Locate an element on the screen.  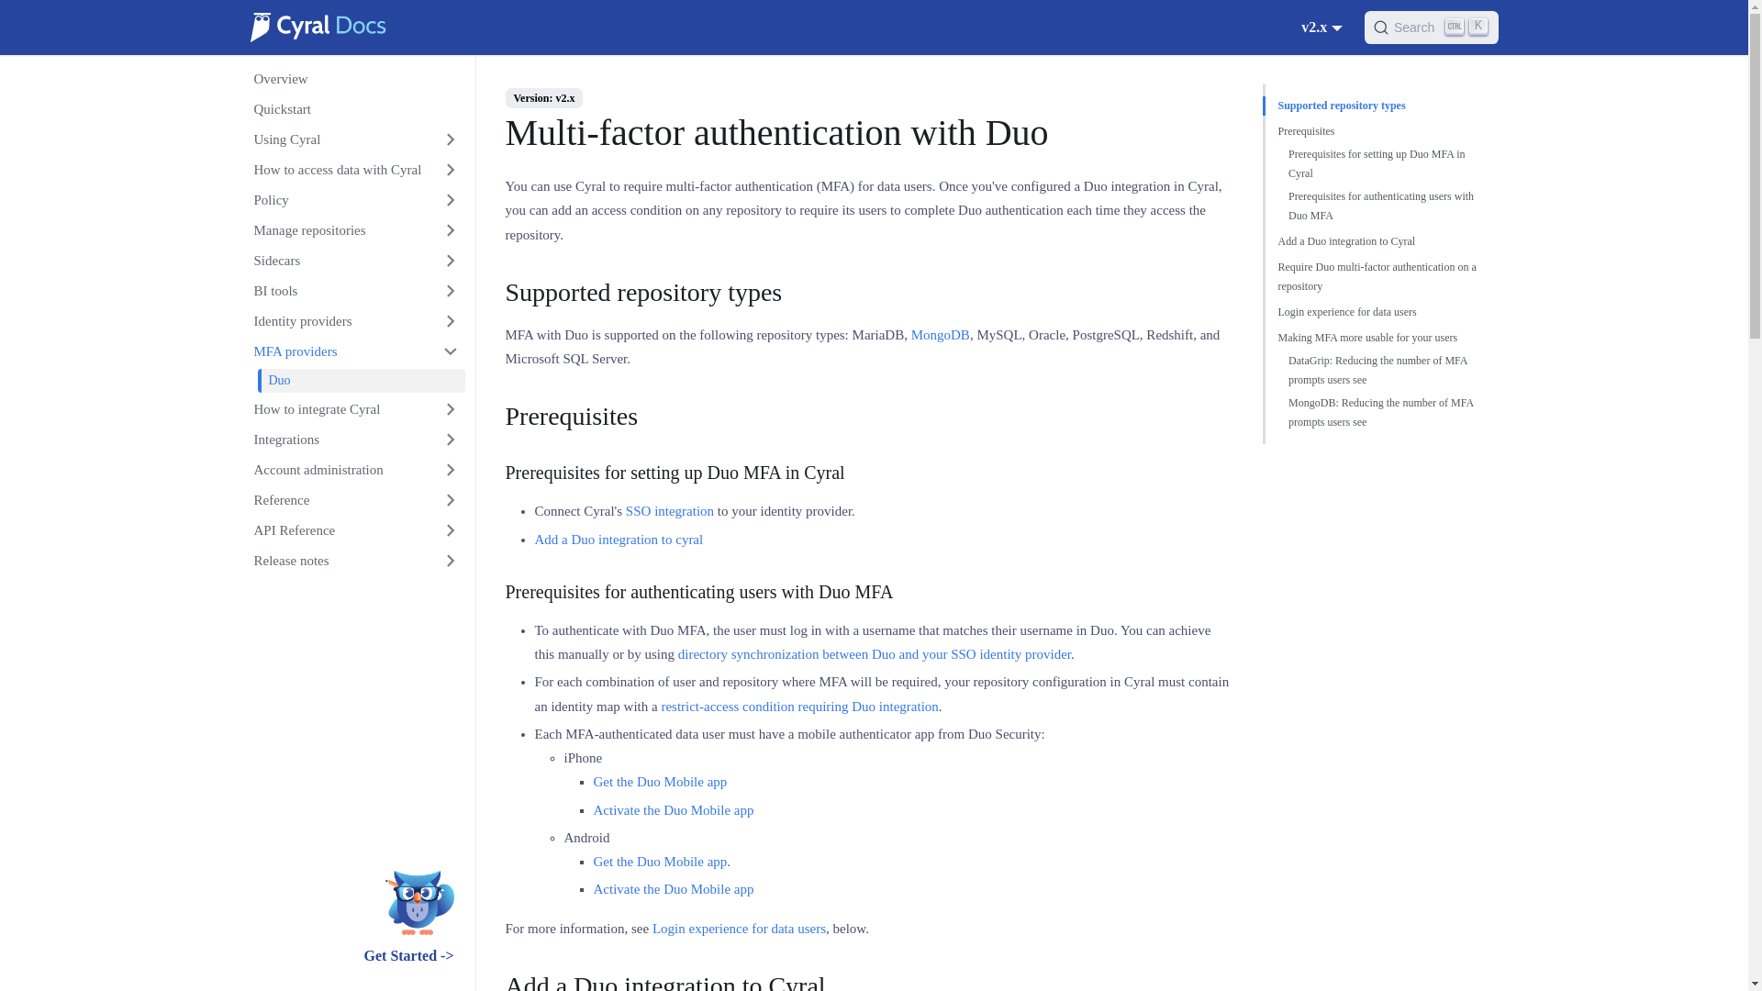
Overview is located at coordinates (1432, 27).